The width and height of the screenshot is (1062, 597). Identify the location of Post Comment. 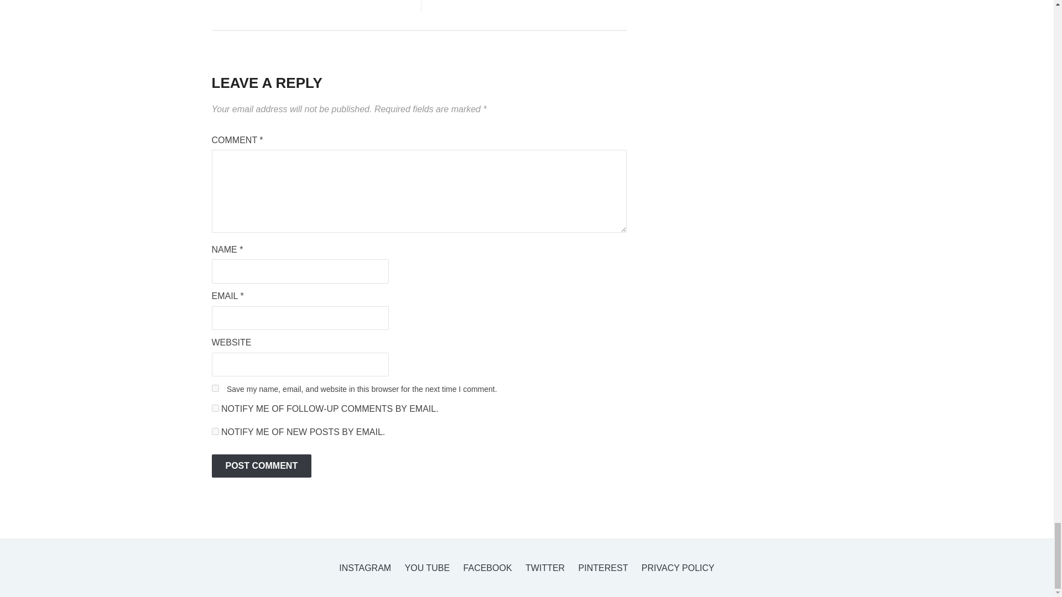
(261, 465).